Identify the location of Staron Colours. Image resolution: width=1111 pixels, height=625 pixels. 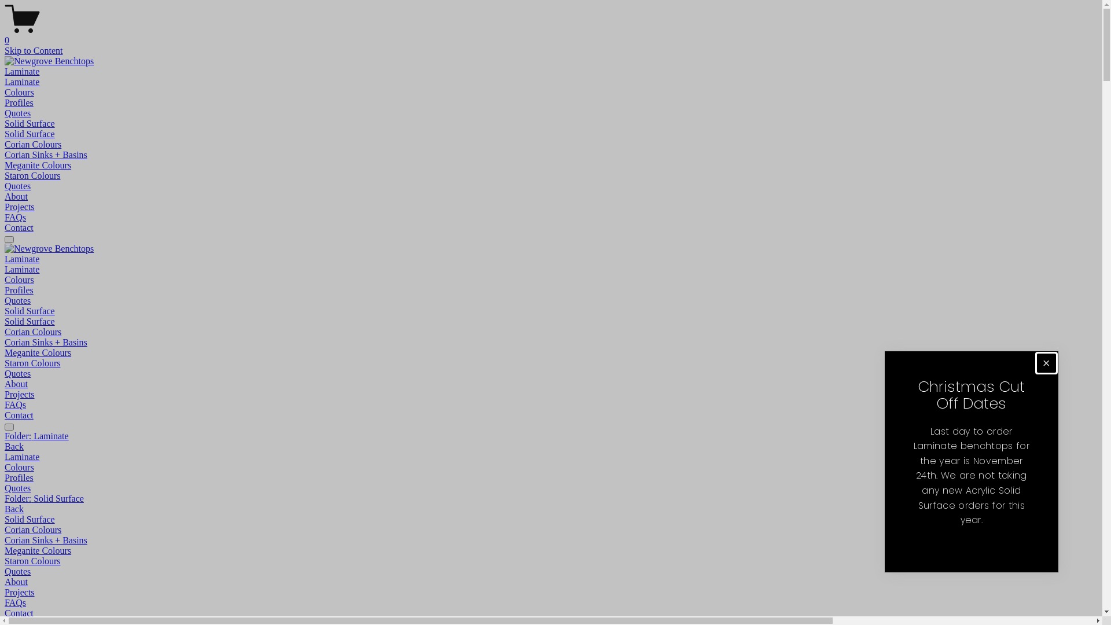
(32, 175).